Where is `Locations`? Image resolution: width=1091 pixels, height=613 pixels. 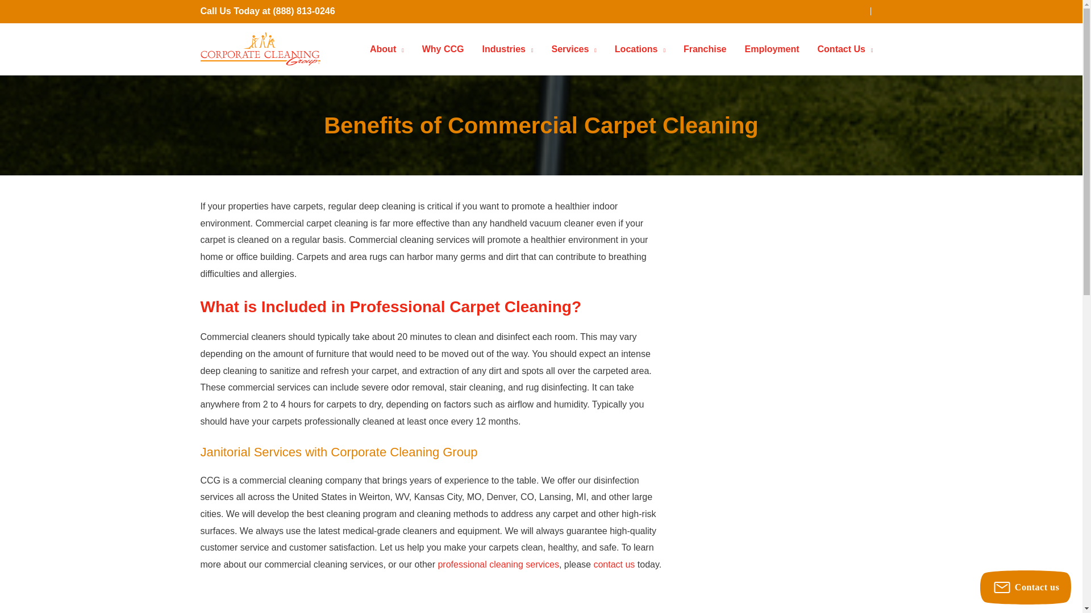 Locations is located at coordinates (640, 49).